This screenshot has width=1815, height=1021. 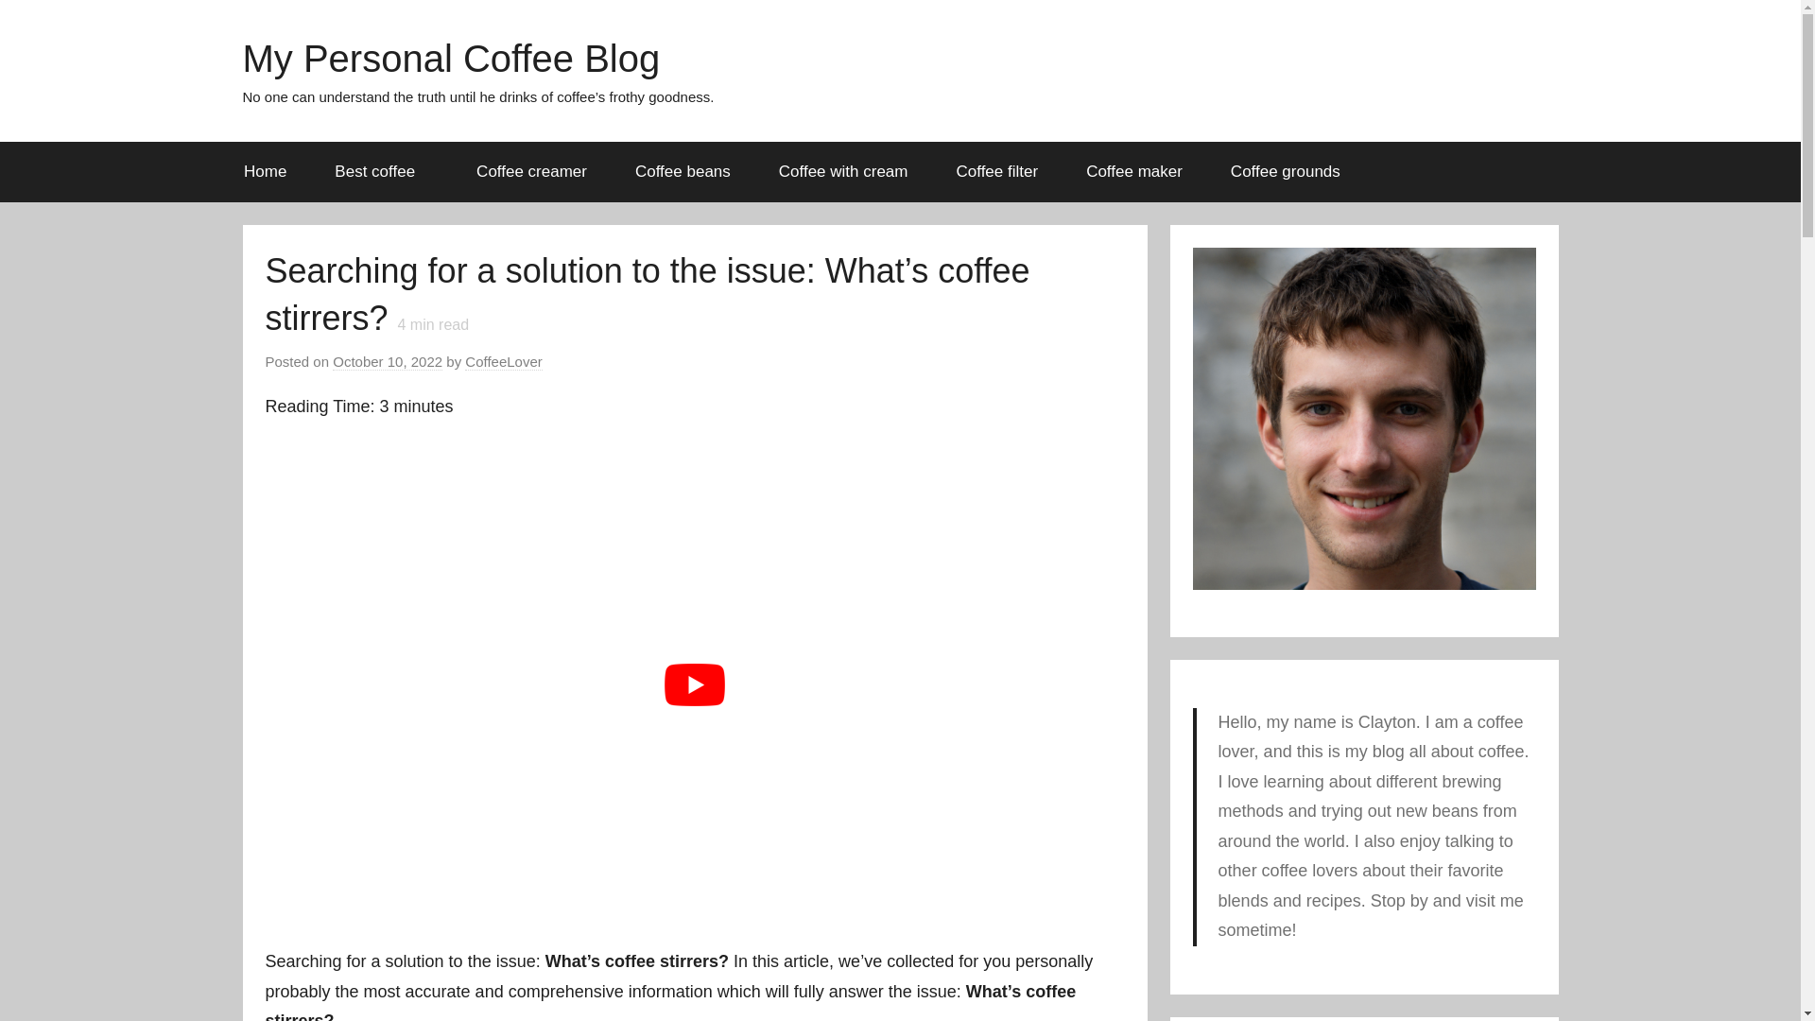 What do you see at coordinates (503, 361) in the screenshot?
I see `CoffeeLover` at bounding box center [503, 361].